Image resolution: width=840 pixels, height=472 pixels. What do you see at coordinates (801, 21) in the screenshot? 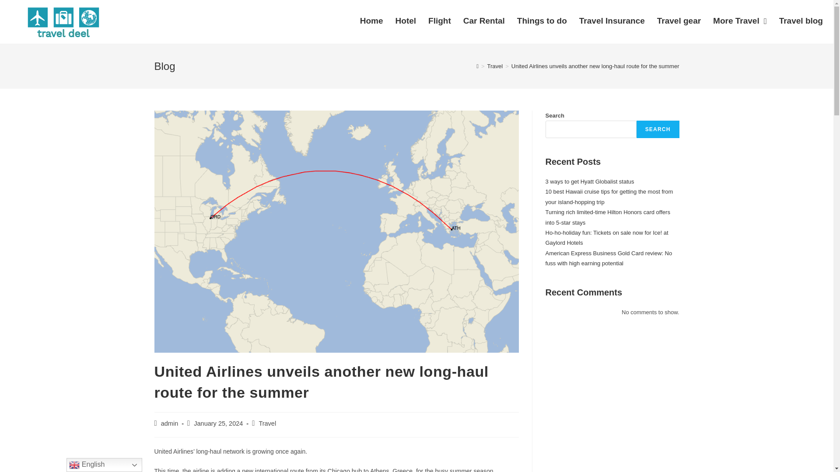
I see `Travel blog` at bounding box center [801, 21].